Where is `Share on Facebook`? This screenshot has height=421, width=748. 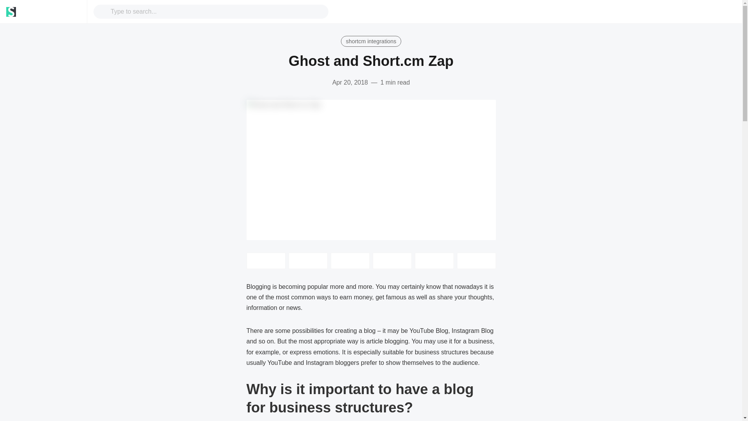
Share on Facebook is located at coordinates (308, 260).